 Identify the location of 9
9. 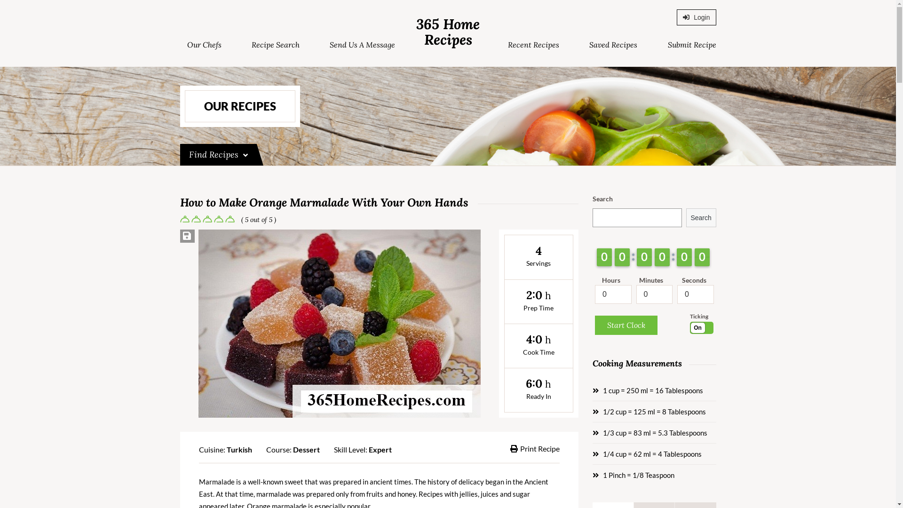
(702, 257).